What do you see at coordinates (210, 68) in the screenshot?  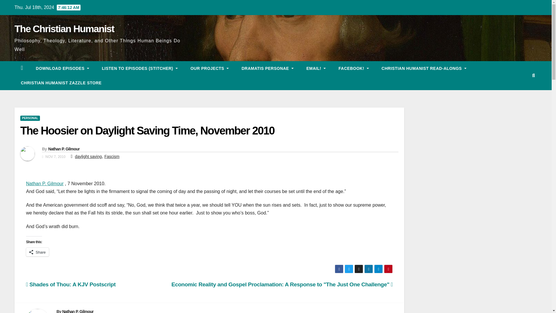 I see `OUR PROJECTS` at bounding box center [210, 68].